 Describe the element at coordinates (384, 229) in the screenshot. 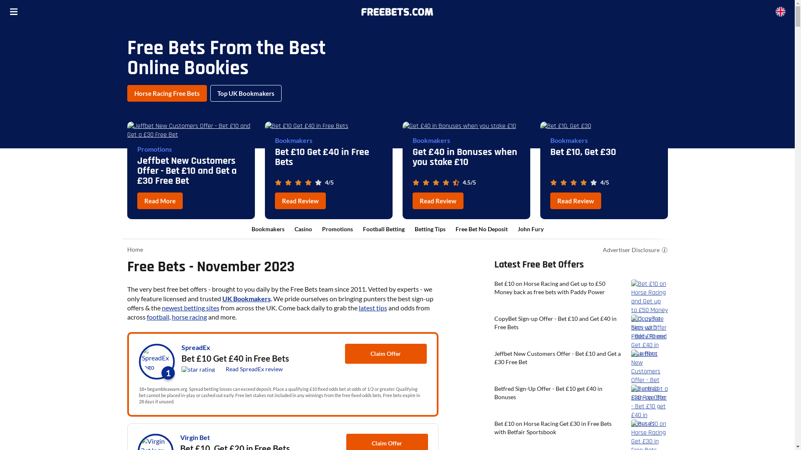

I see `Football Betting` at that location.